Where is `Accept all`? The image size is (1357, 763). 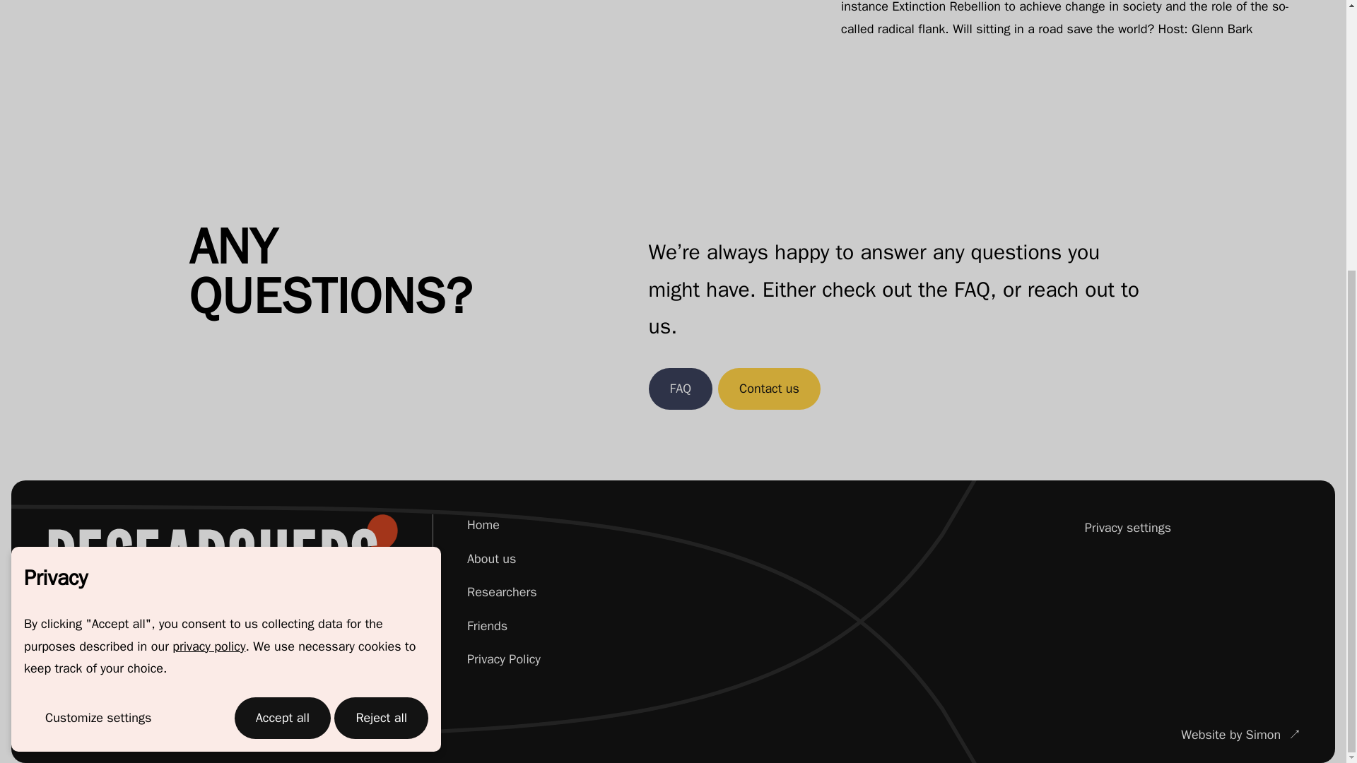
Accept all is located at coordinates (283, 307).